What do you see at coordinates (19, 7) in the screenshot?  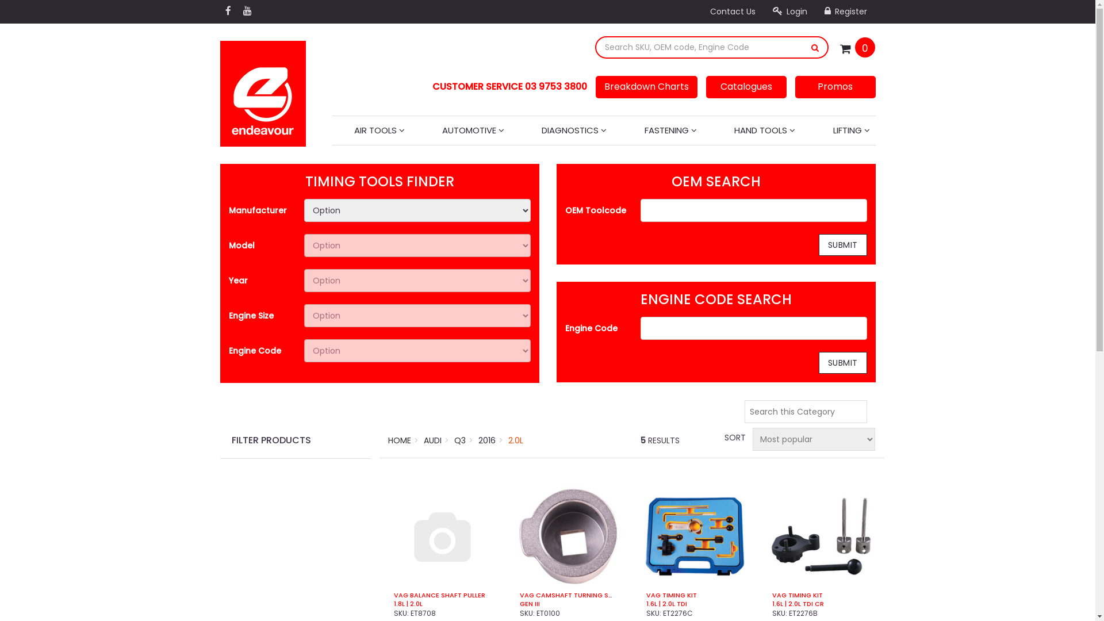 I see `Submit` at bounding box center [19, 7].